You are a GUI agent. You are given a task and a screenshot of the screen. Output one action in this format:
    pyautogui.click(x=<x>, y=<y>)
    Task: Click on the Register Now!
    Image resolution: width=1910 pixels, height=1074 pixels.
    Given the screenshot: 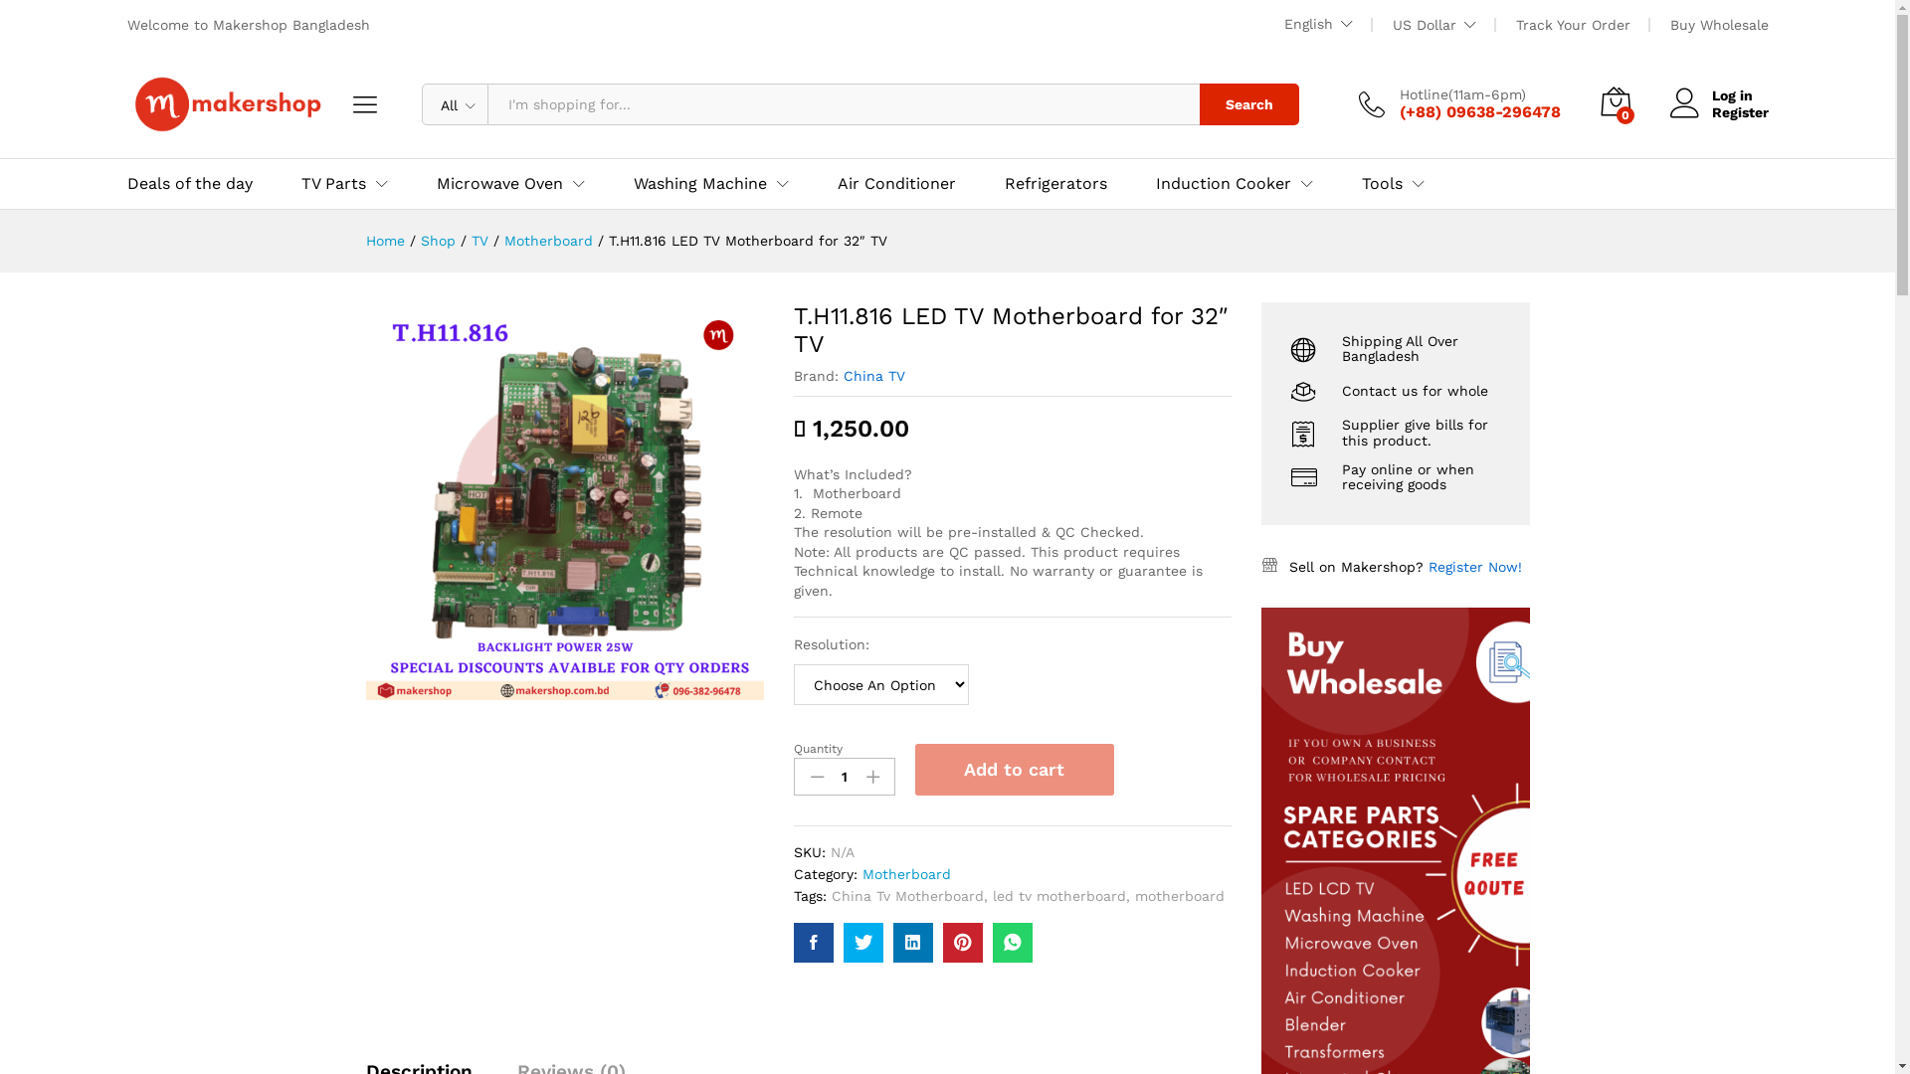 What is the action you would take?
    pyautogui.click(x=1475, y=567)
    